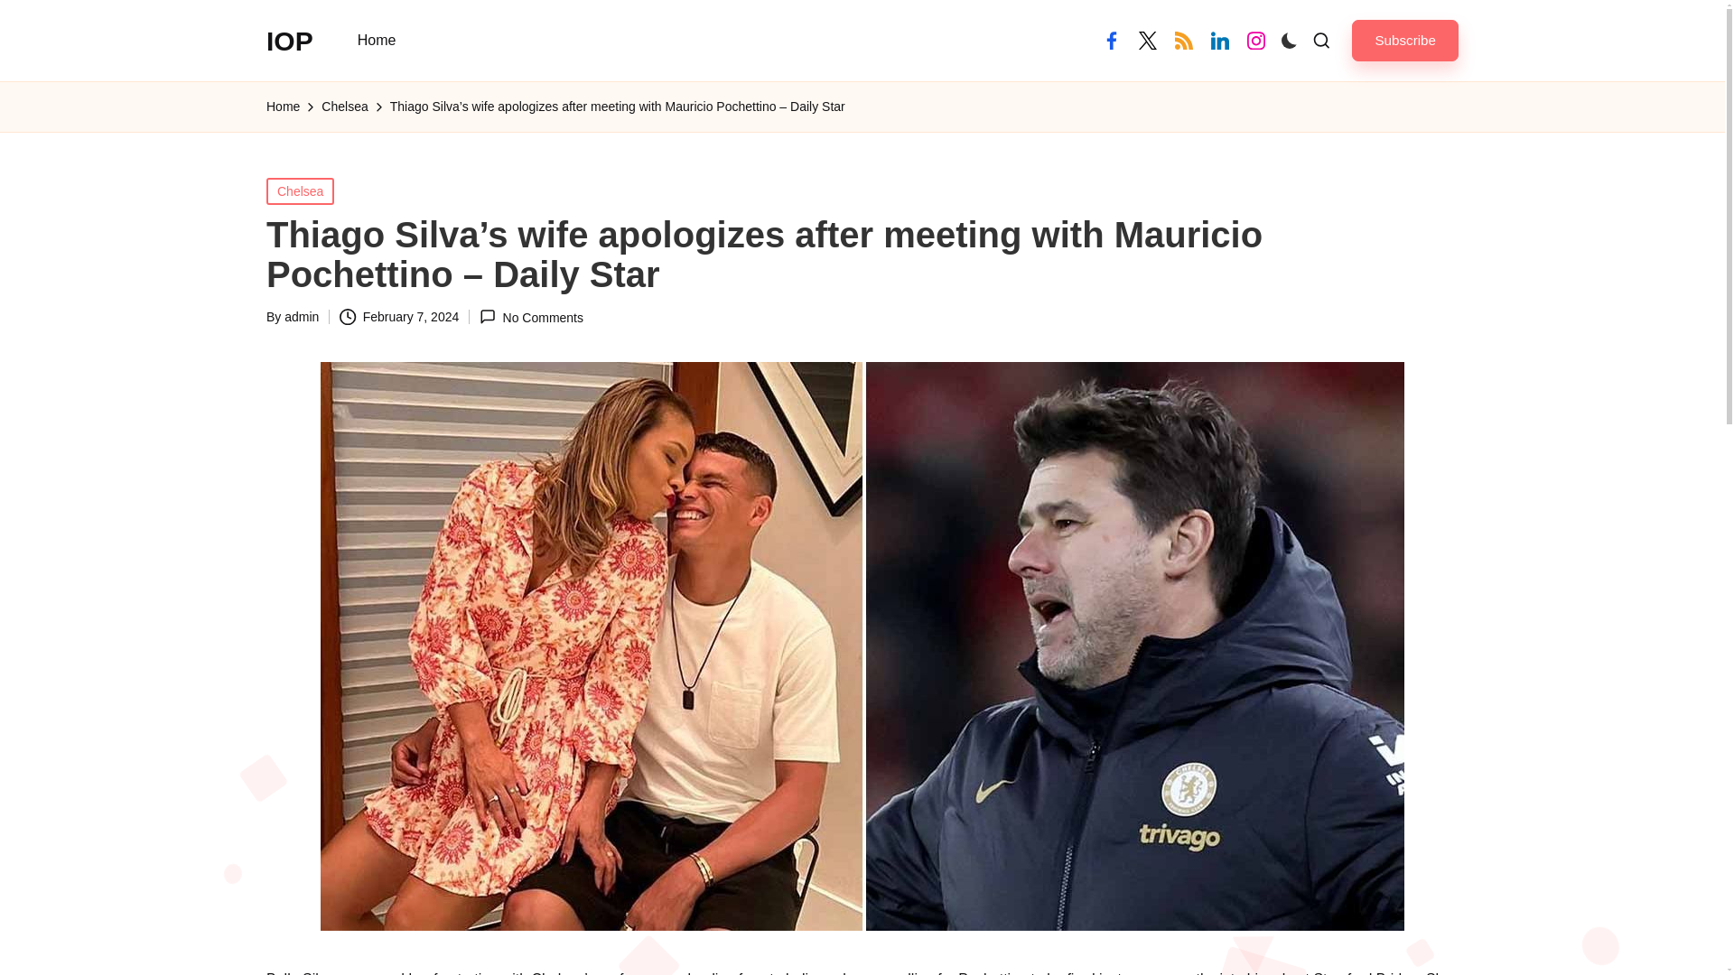 This screenshot has height=975, width=1734. I want to click on IOP, so click(290, 40).